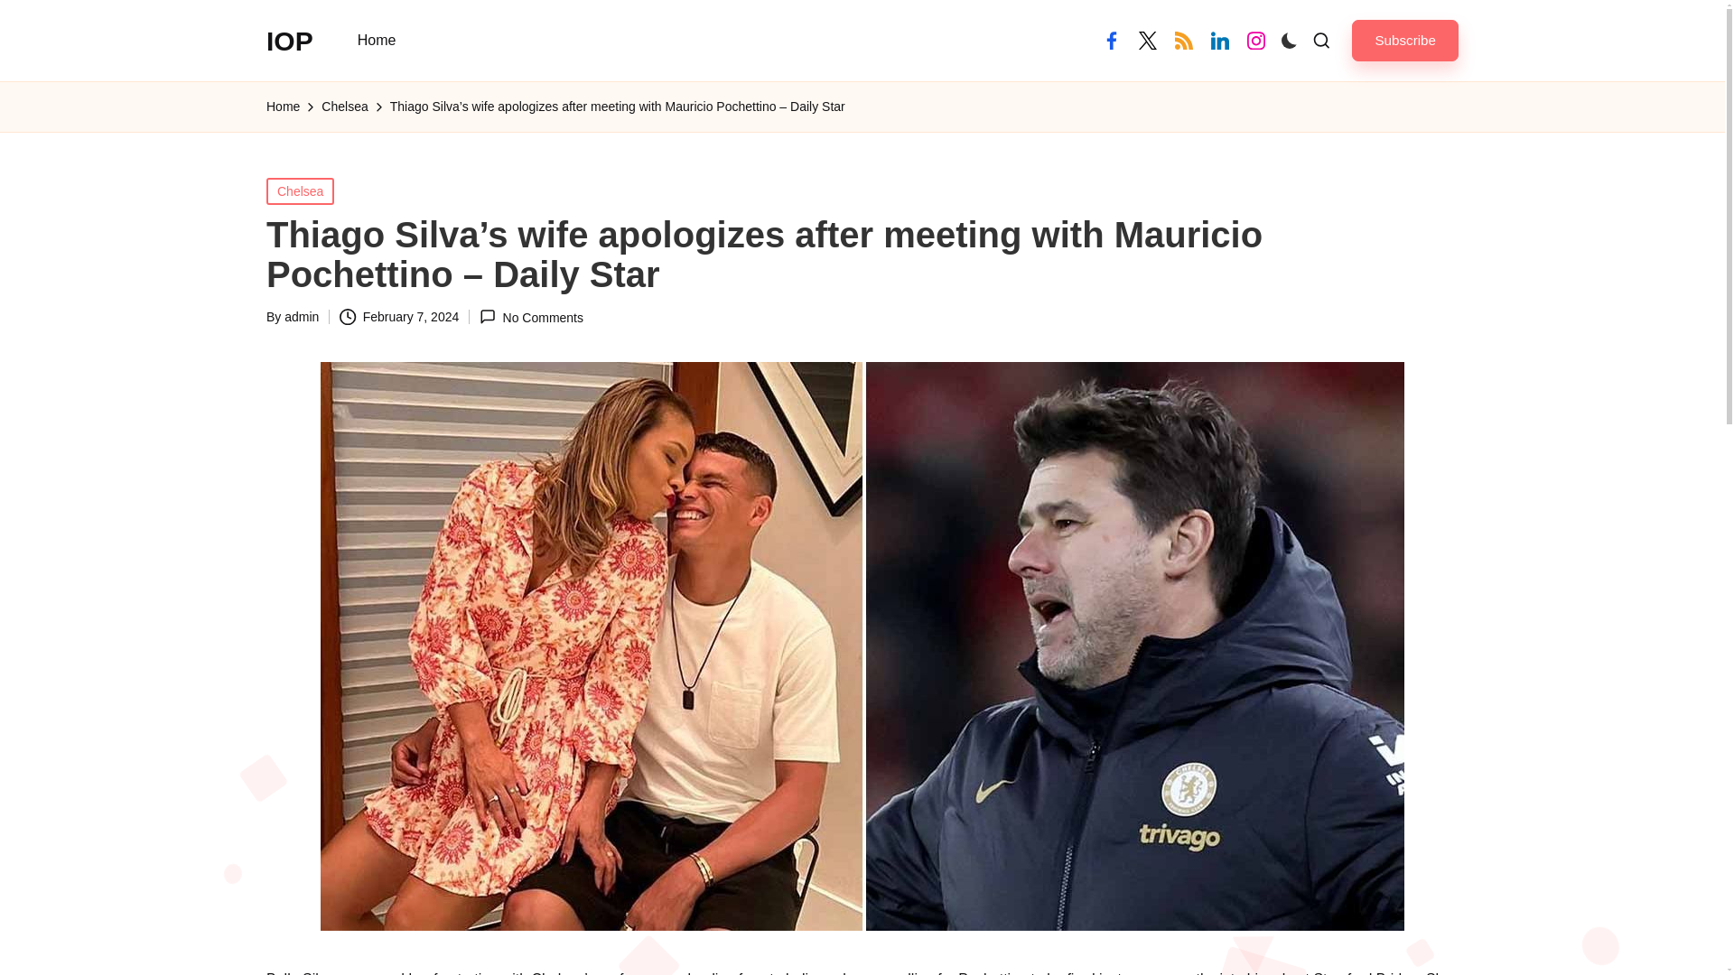 This screenshot has height=975, width=1734. I want to click on IOP, so click(290, 40).